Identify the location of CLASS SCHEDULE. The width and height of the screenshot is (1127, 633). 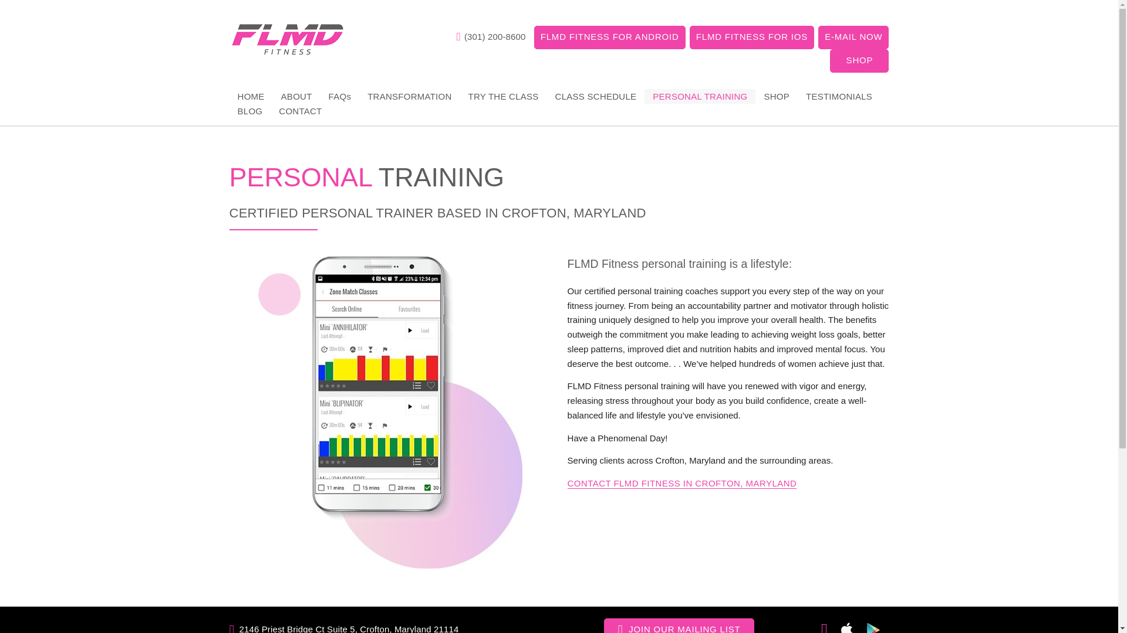
(595, 96).